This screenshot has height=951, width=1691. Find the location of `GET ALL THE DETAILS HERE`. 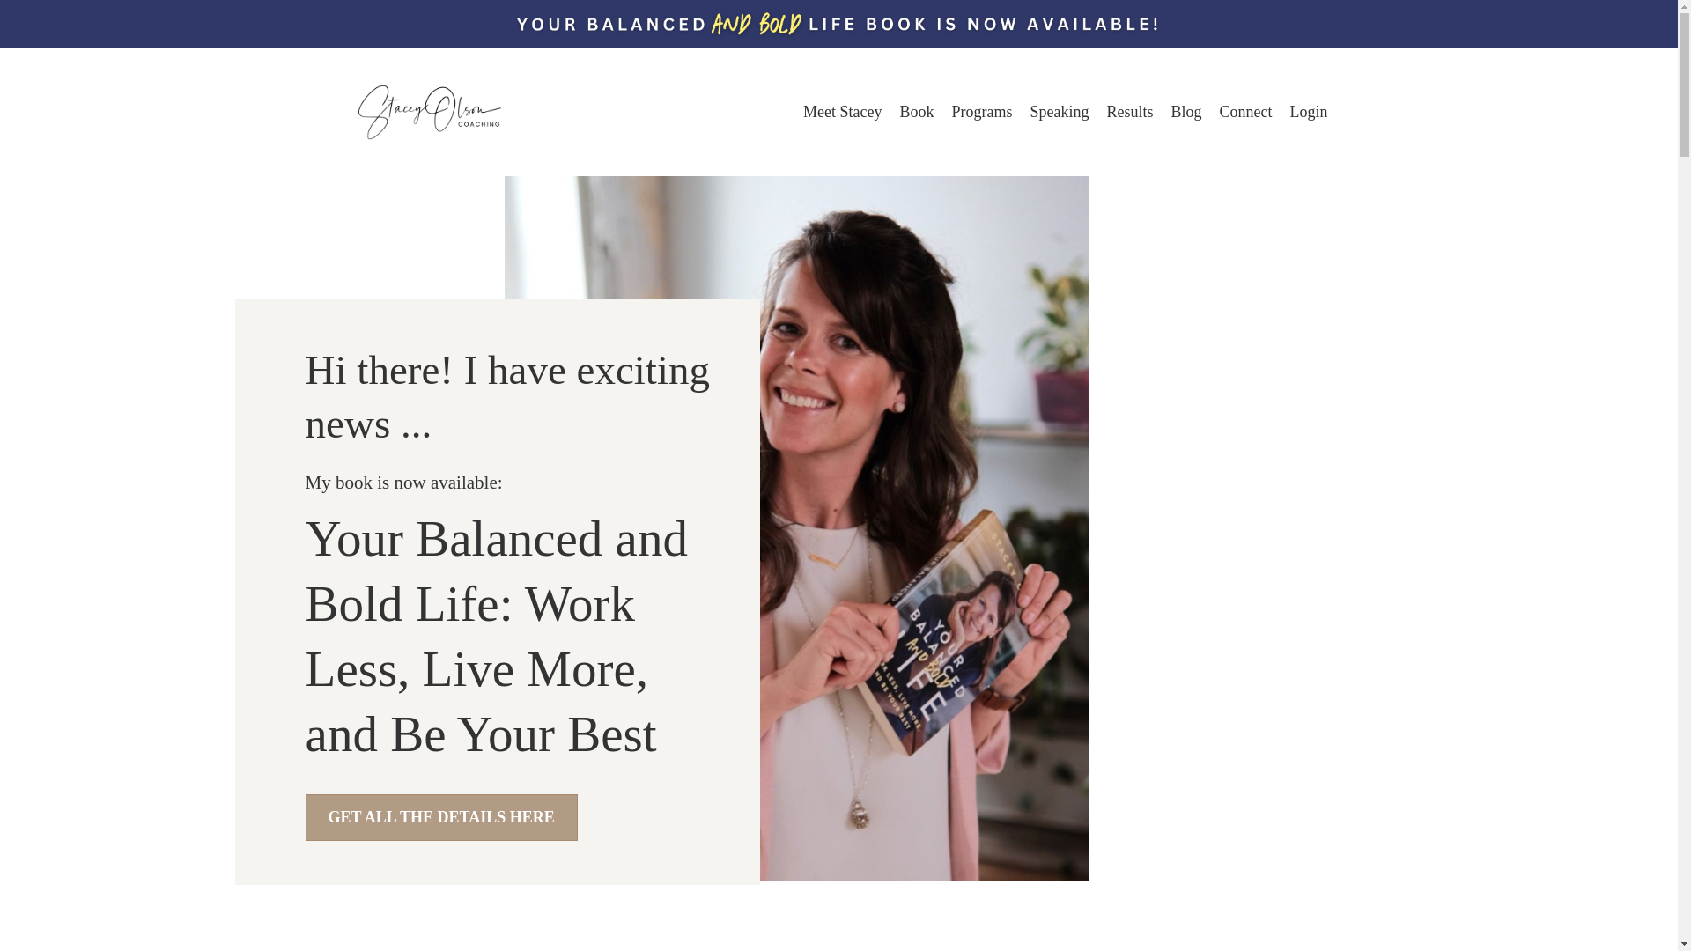

GET ALL THE DETAILS HERE is located at coordinates (442, 817).